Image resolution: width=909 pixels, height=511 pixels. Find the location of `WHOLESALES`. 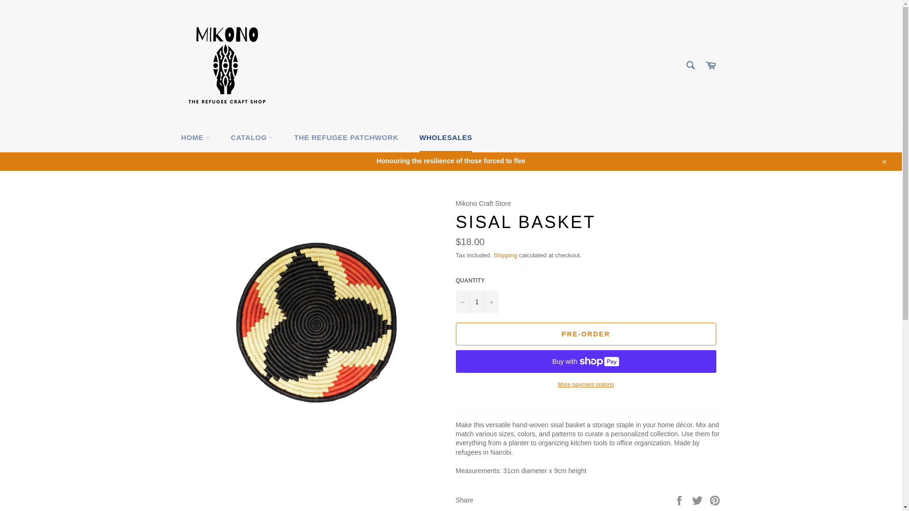

WHOLESALES is located at coordinates (446, 138).